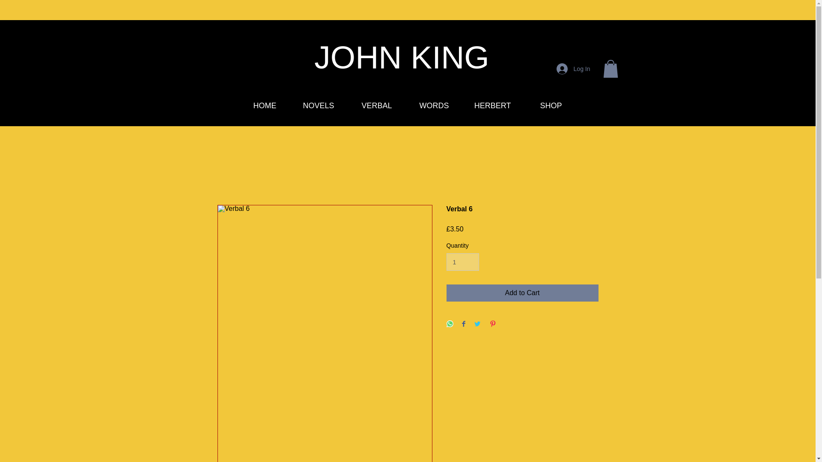 This screenshot has height=462, width=822. Describe the element at coordinates (370, 105) in the screenshot. I see `VERBAL` at that location.